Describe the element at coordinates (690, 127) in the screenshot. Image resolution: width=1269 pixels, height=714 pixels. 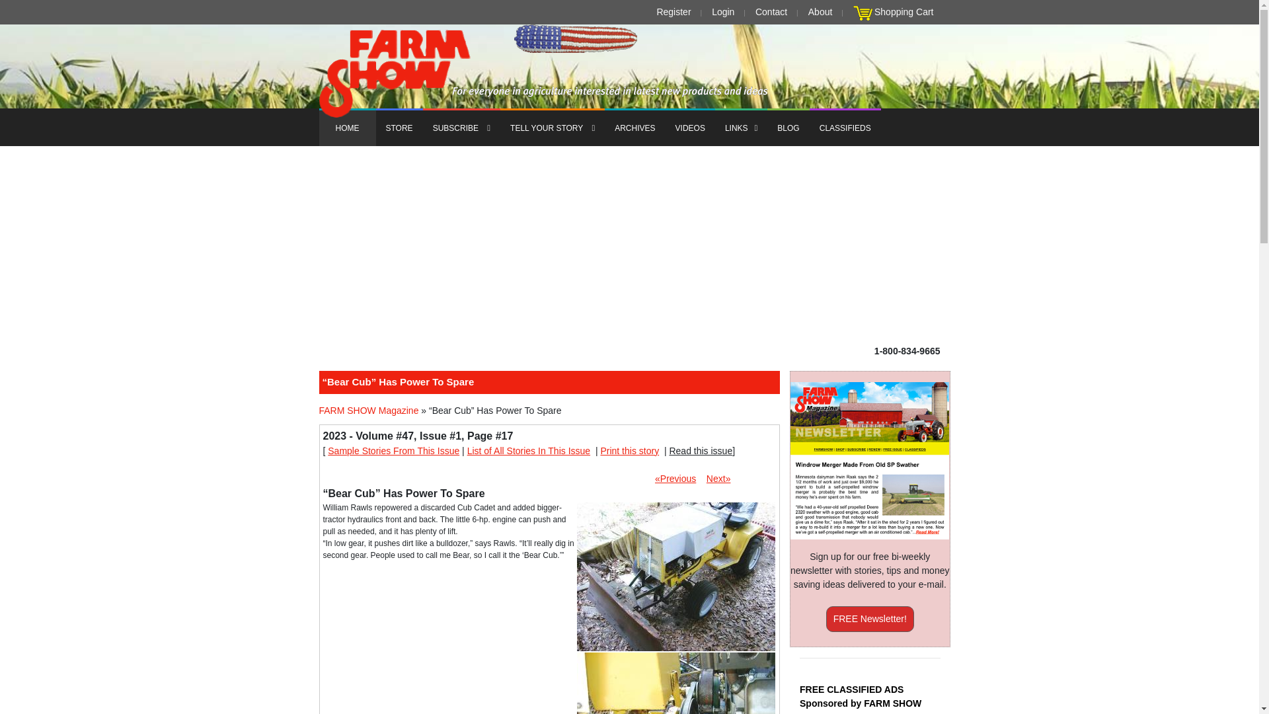
I see `VIDEOS` at that location.